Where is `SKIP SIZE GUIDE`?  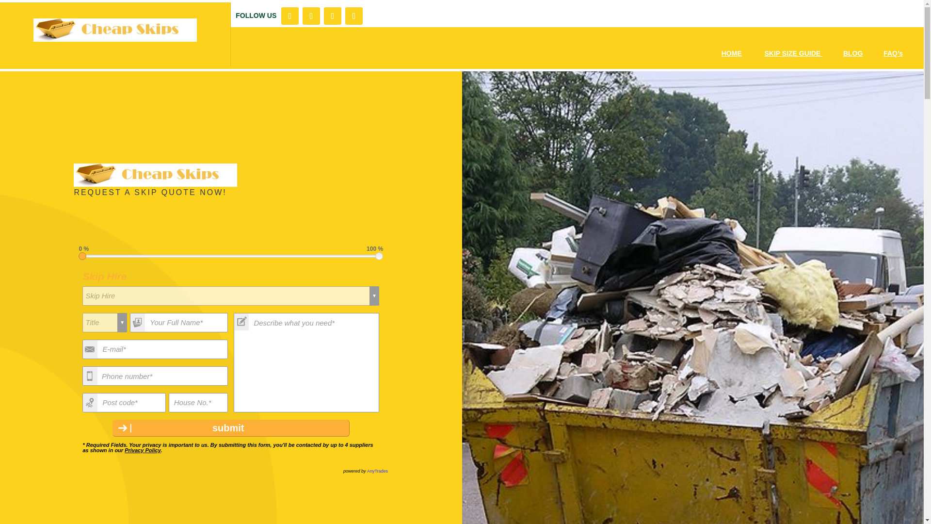
SKIP SIZE GUIDE is located at coordinates (793, 53).